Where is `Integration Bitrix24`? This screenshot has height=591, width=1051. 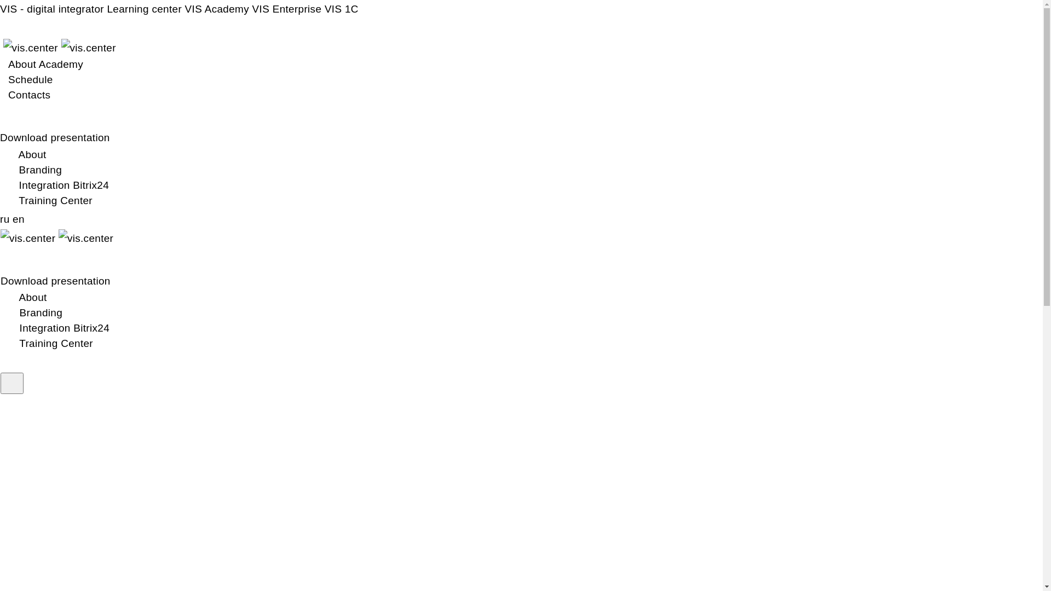
Integration Bitrix24 is located at coordinates (59, 185).